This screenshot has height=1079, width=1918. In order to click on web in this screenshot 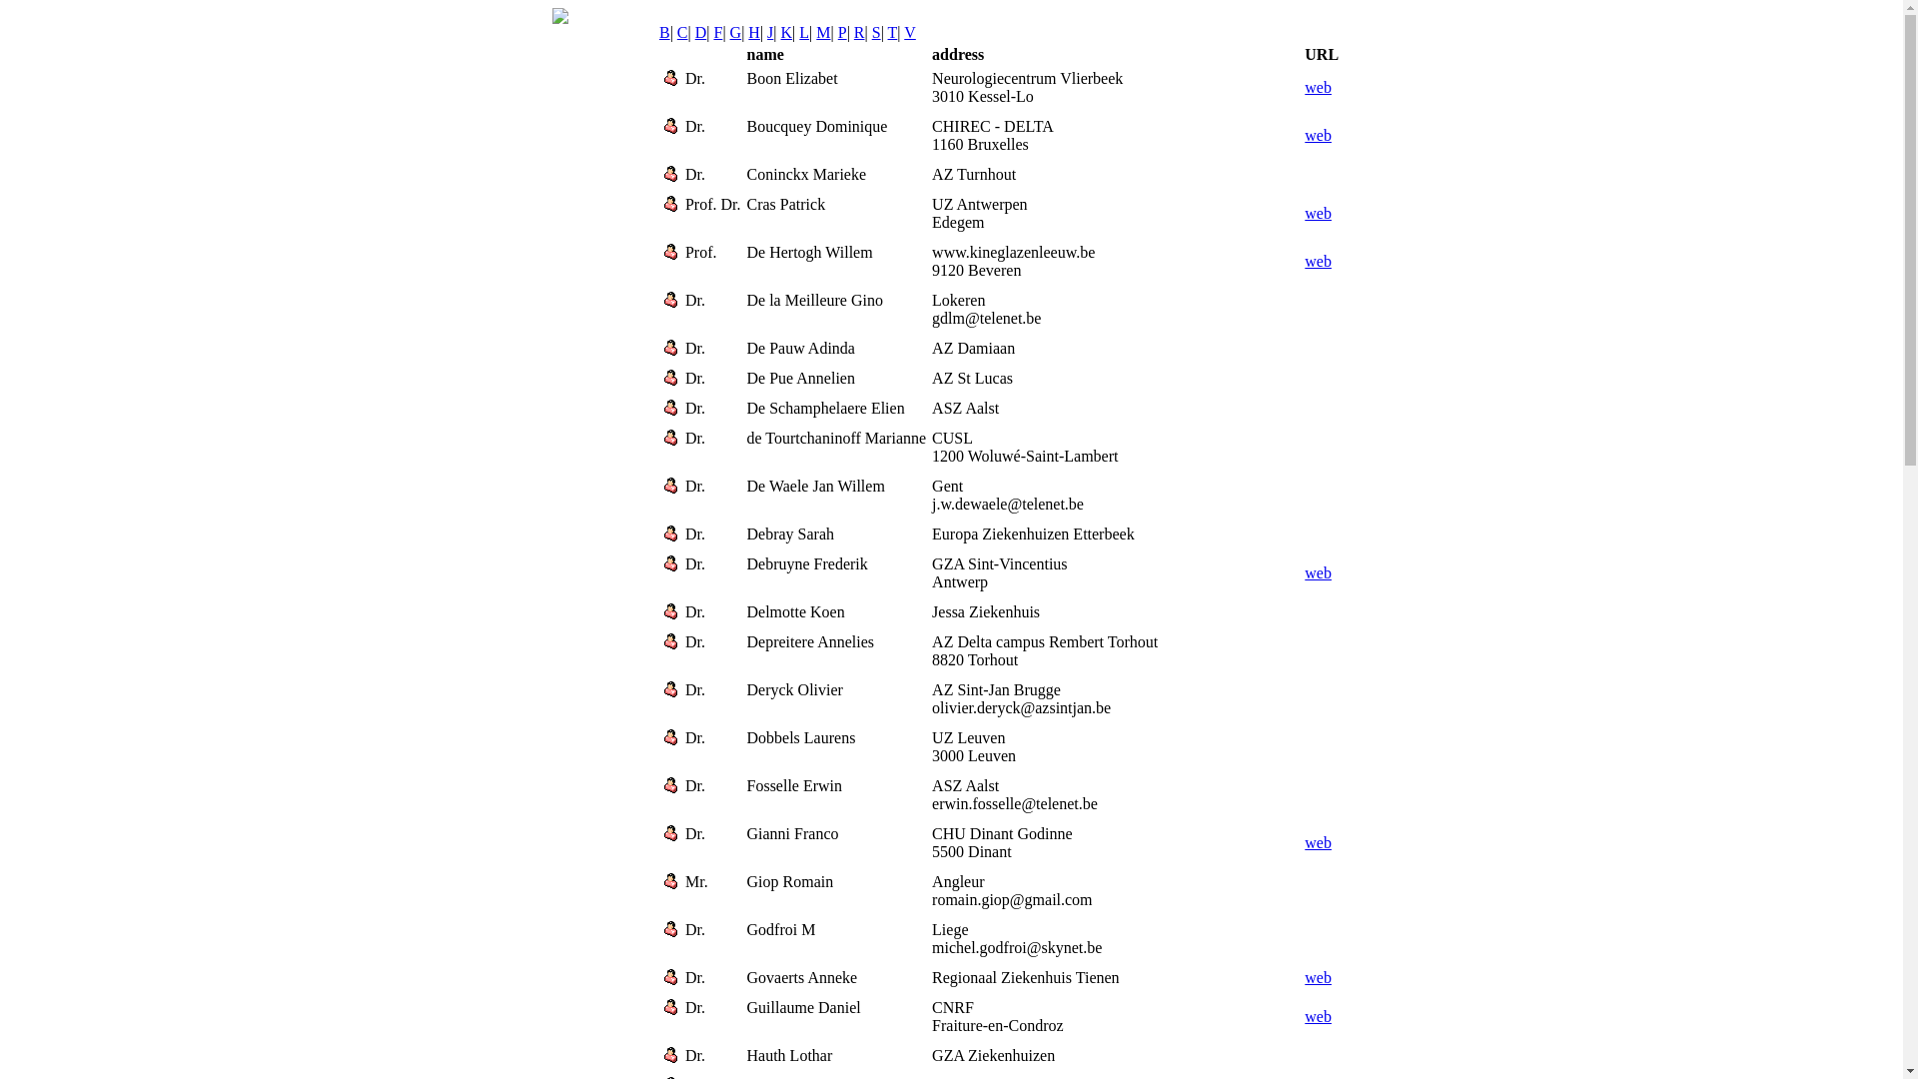, I will do `click(1319, 136)`.